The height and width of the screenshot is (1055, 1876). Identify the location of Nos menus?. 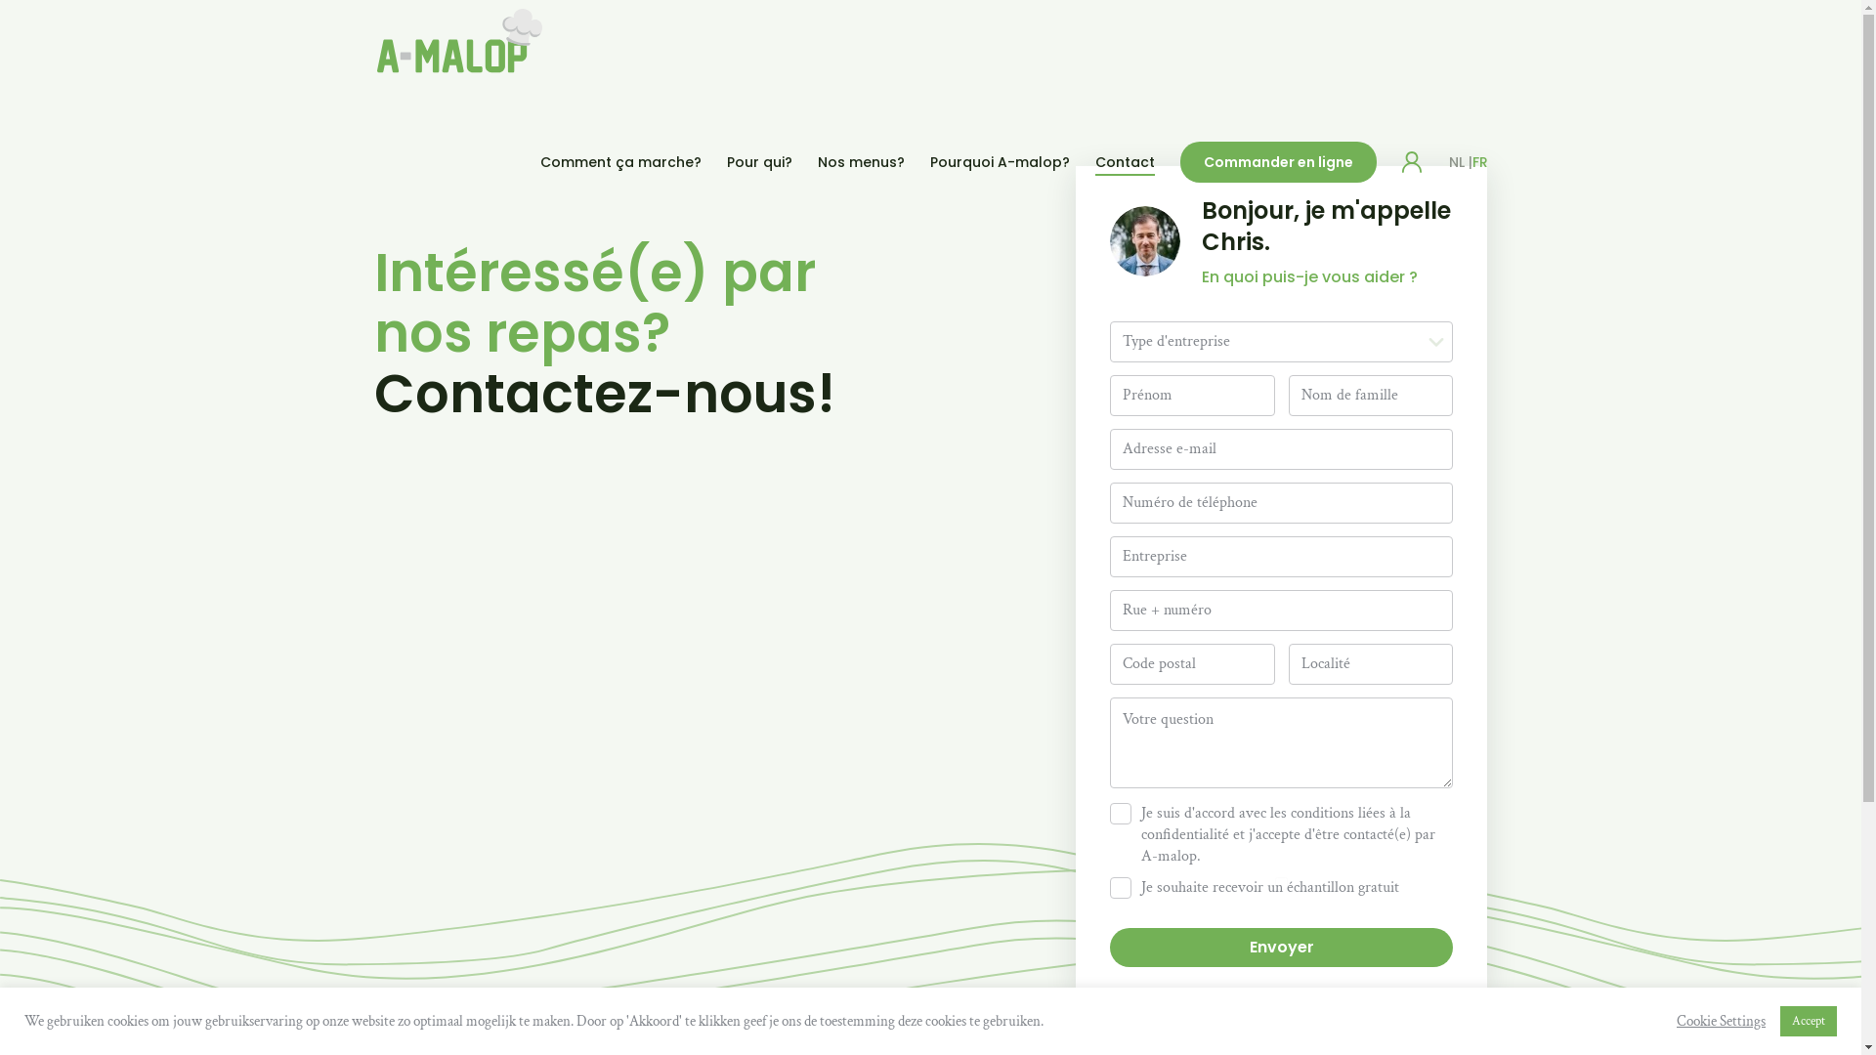
(860, 162).